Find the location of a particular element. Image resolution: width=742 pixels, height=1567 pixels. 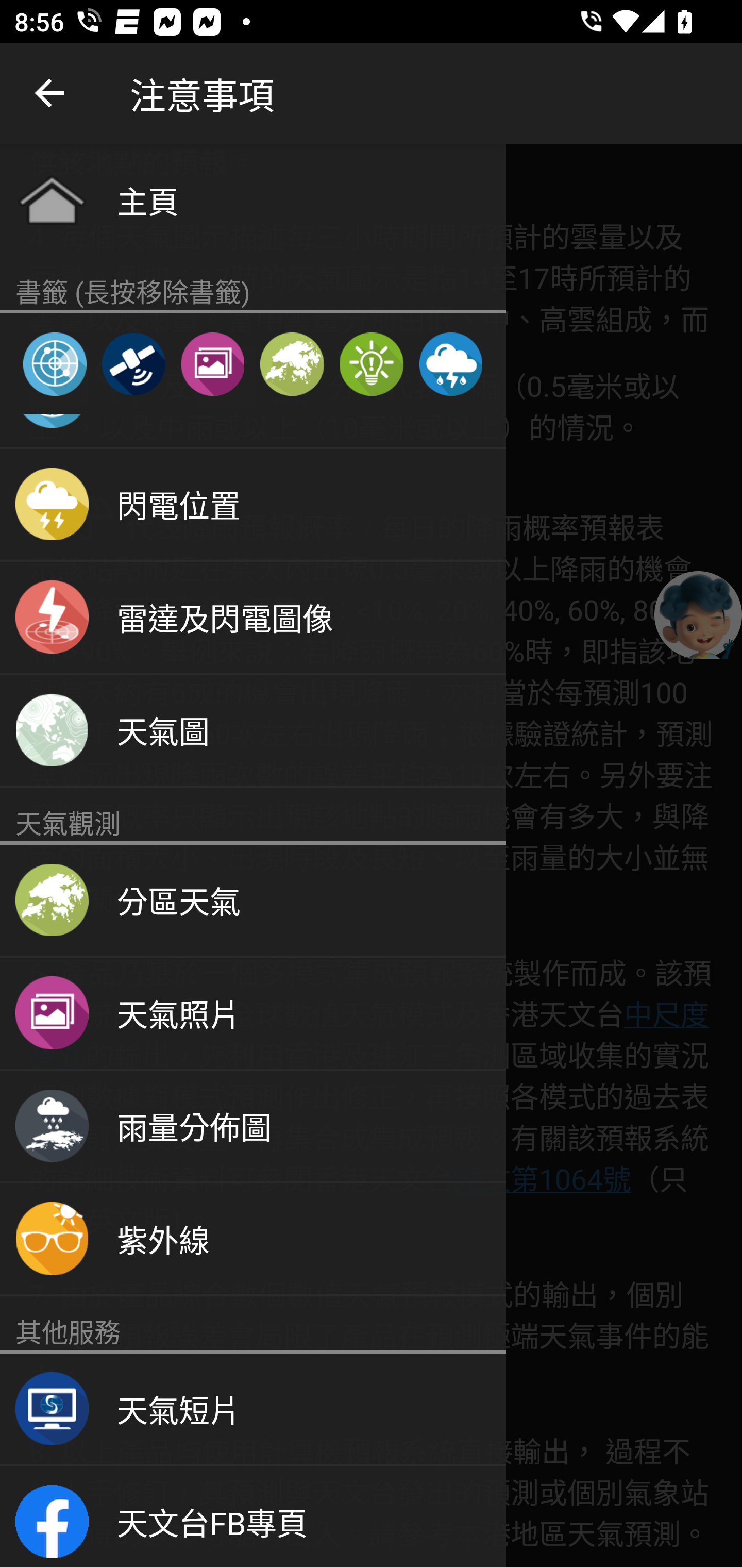

天文台FB專頁 is located at coordinates (253, 1516).